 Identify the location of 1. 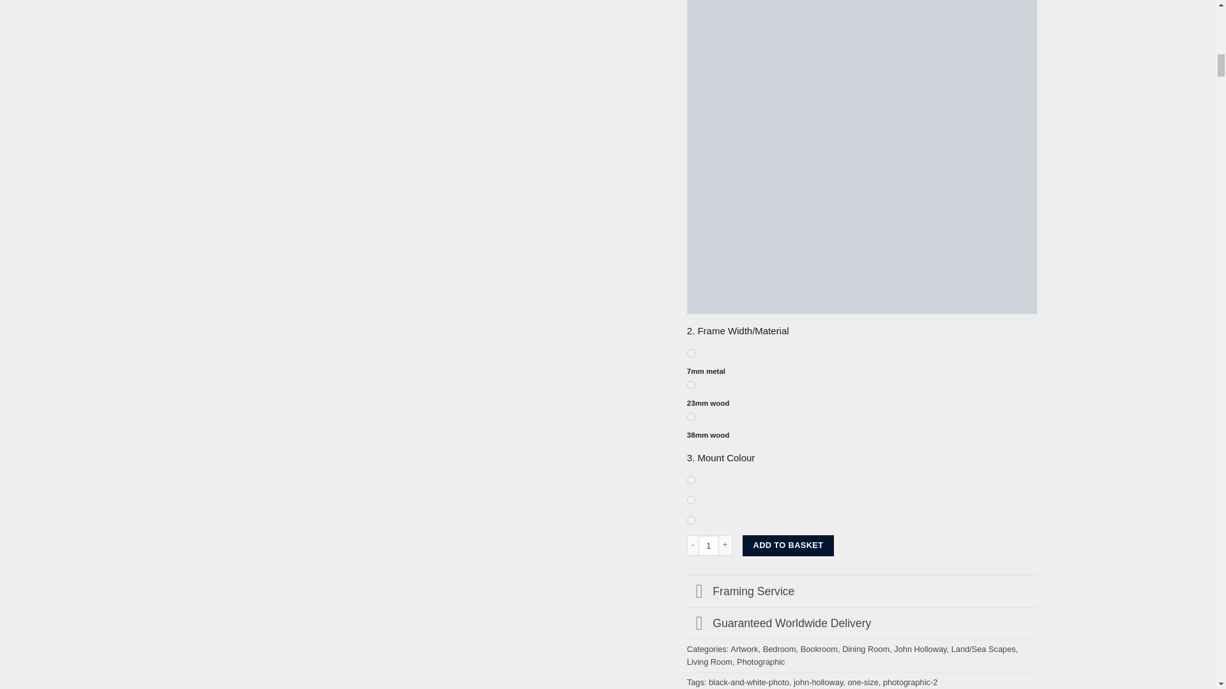
(709, 545).